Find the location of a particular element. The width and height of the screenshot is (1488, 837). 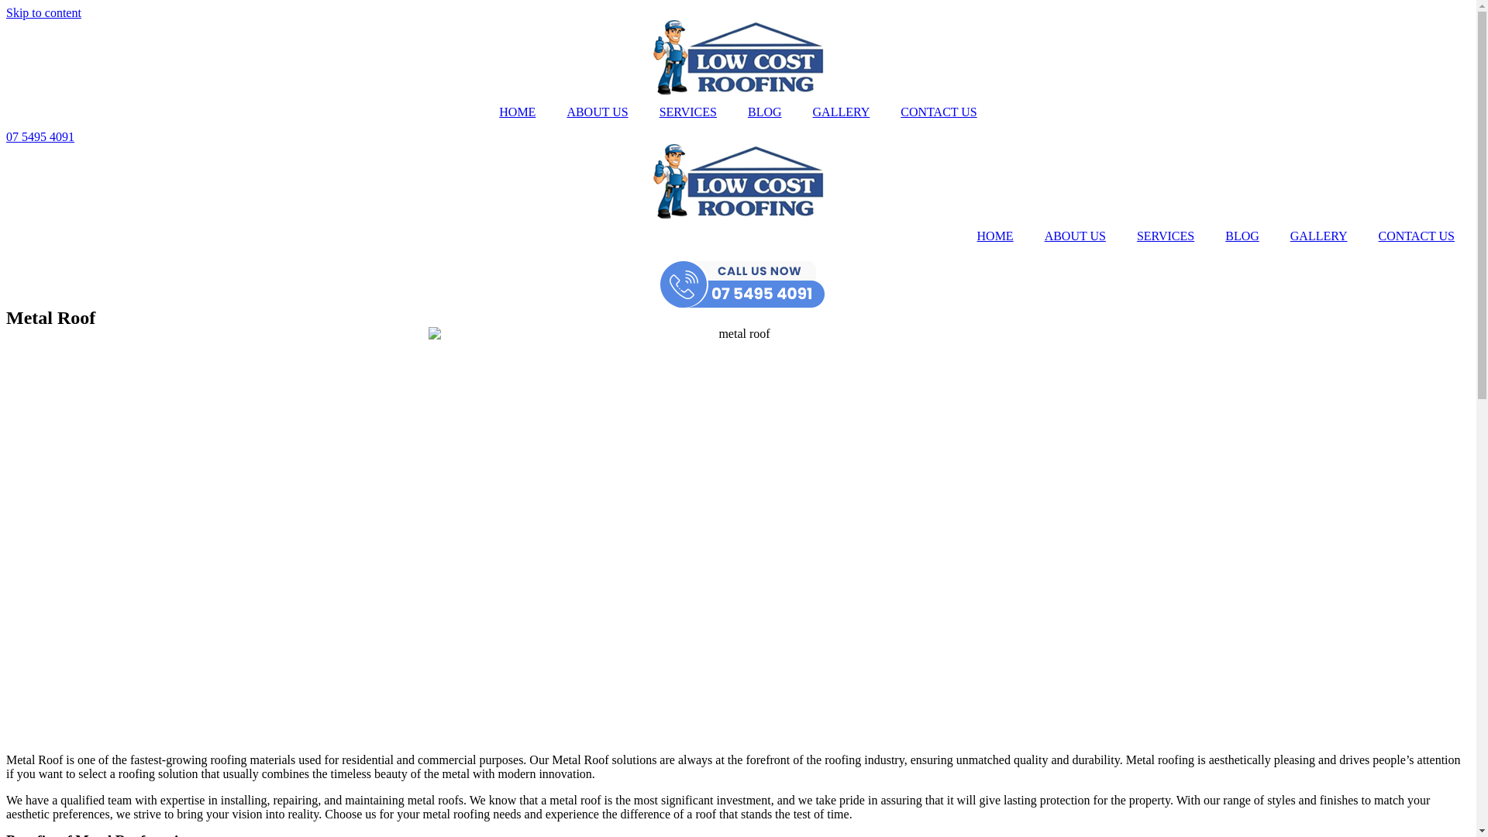

SERVICES is located at coordinates (1166, 236).